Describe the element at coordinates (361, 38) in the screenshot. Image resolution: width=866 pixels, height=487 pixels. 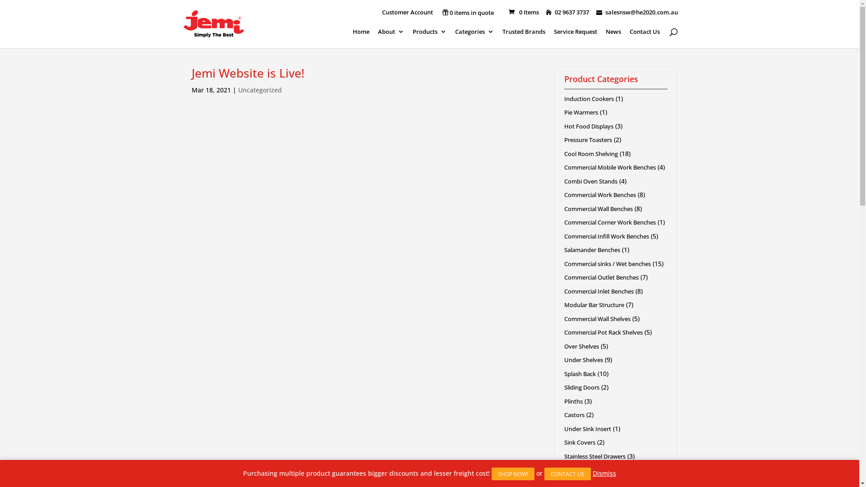
I see `Home` at that location.